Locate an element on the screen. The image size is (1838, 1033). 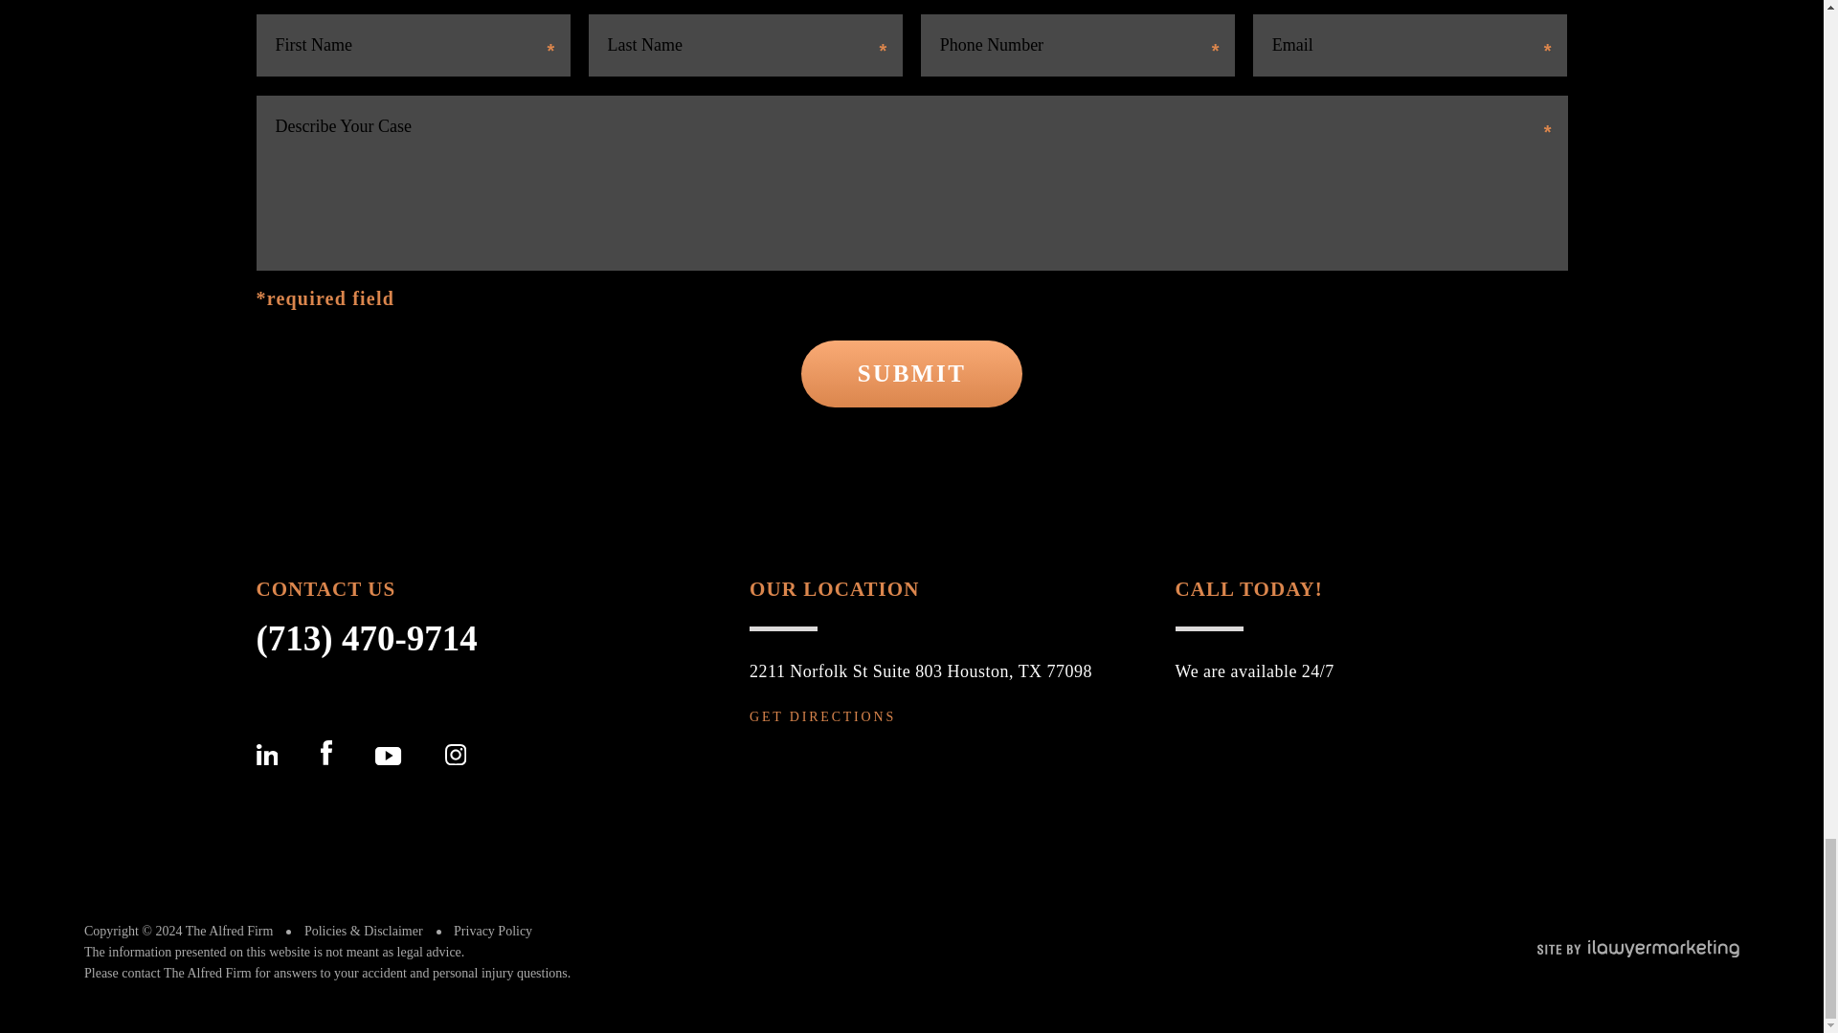
GET DIRECTIONS is located at coordinates (823, 717).